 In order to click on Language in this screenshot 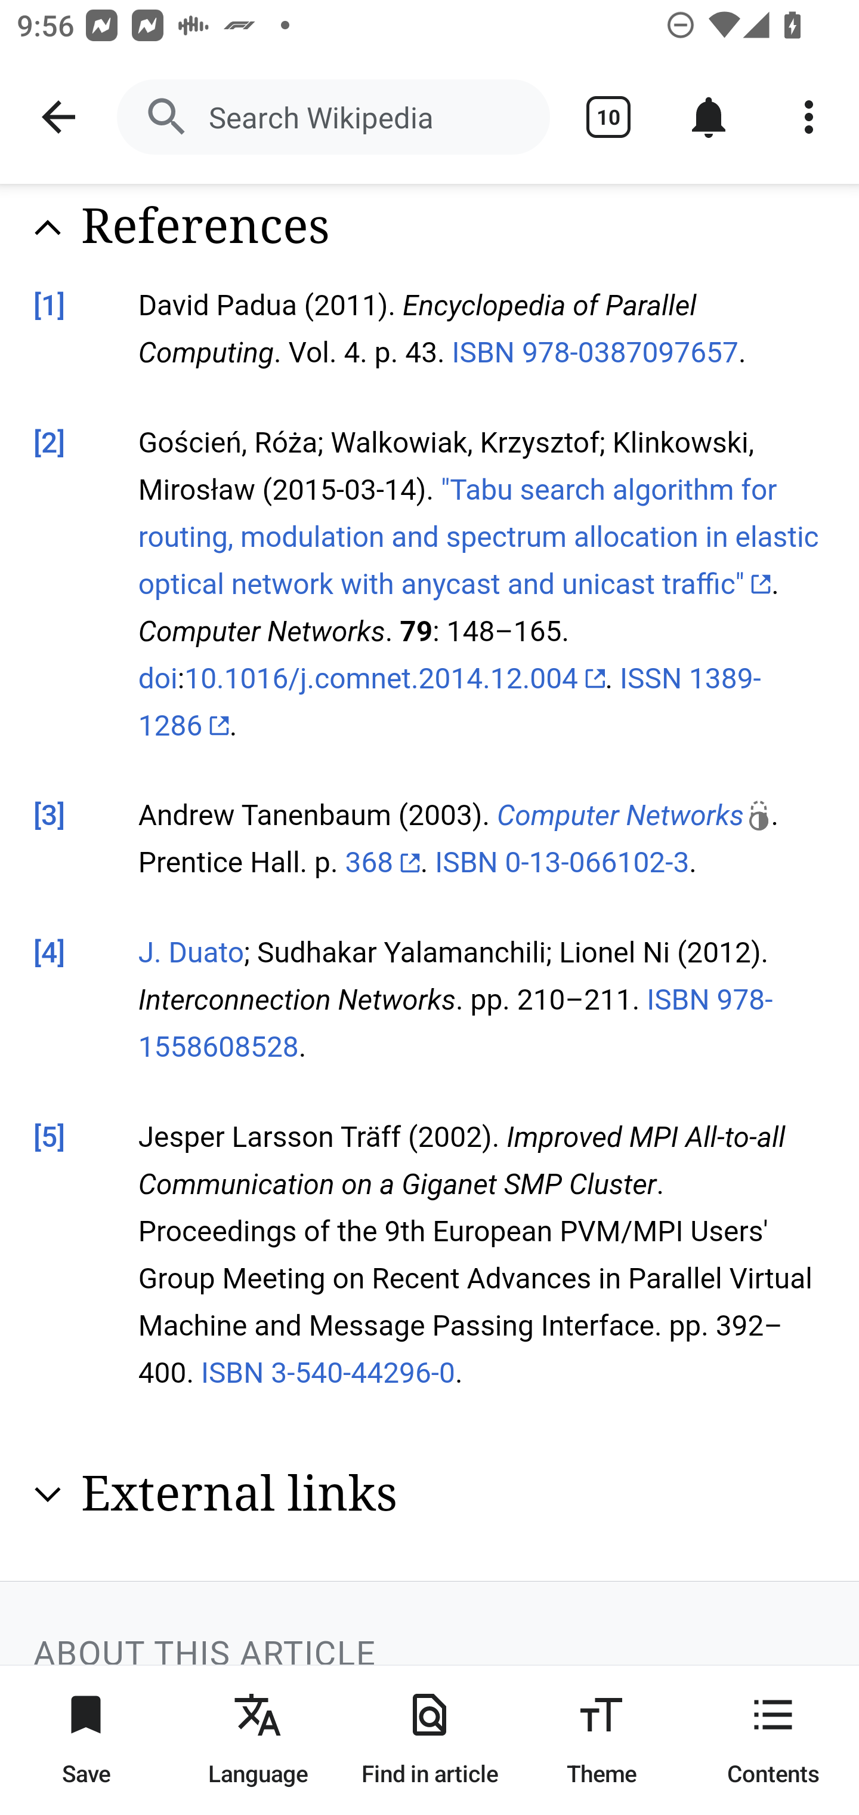, I will do `click(258, 1740)`.